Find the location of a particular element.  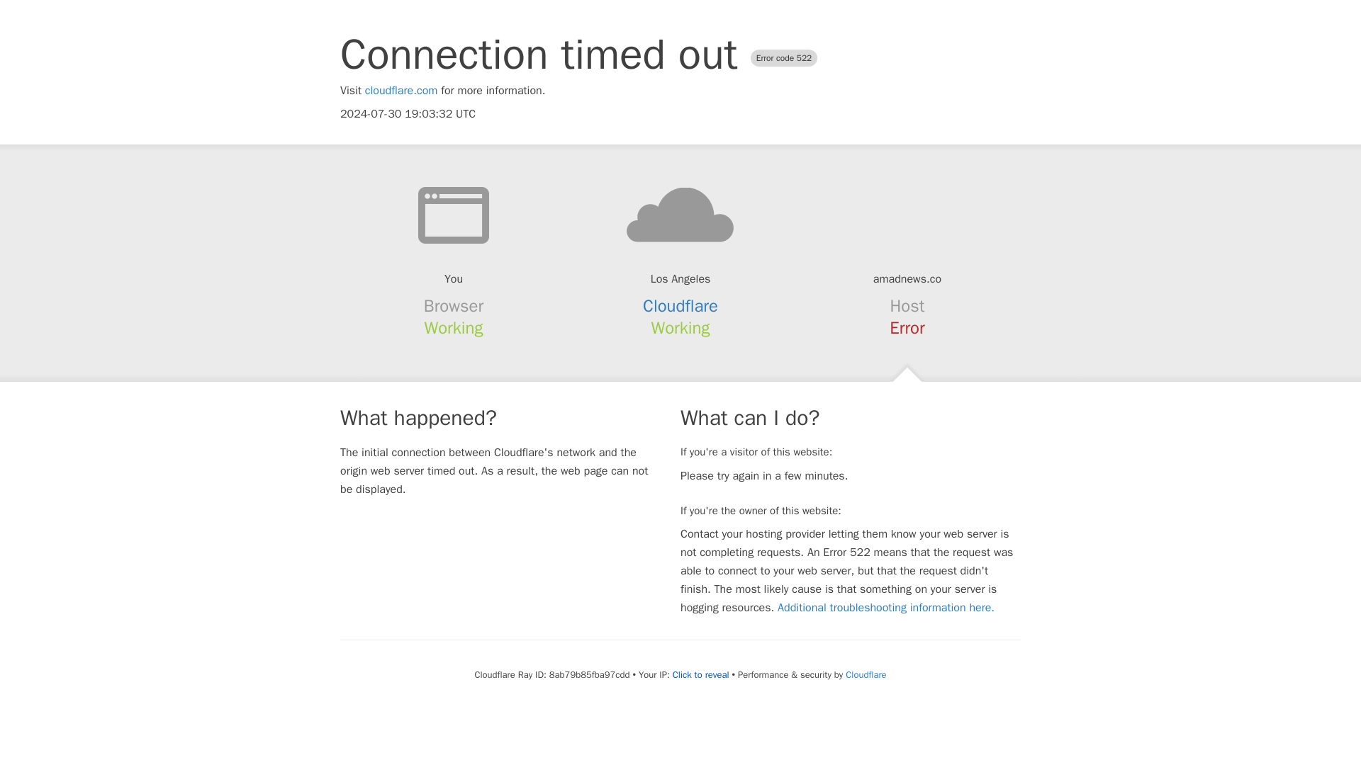

Cloudflare is located at coordinates (680, 306).